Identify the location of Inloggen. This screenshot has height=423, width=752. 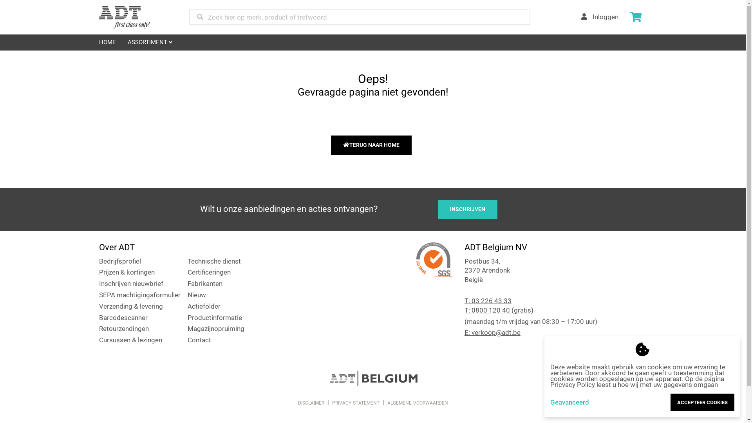
(600, 17).